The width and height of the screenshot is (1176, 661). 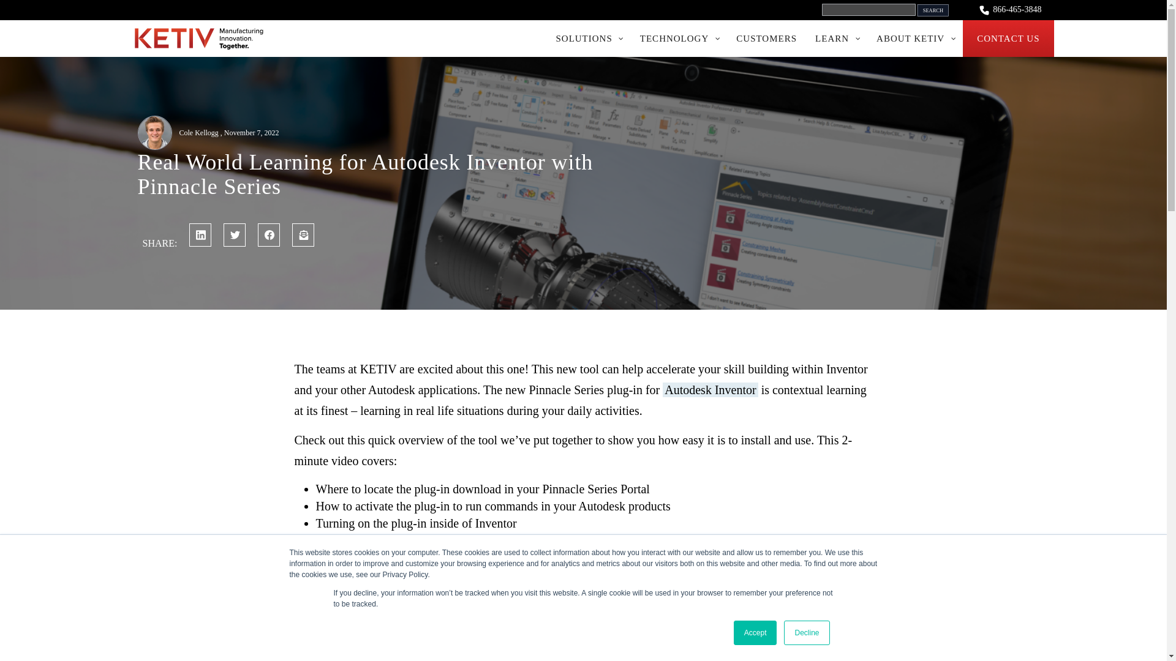 I want to click on Accept, so click(x=756, y=633).